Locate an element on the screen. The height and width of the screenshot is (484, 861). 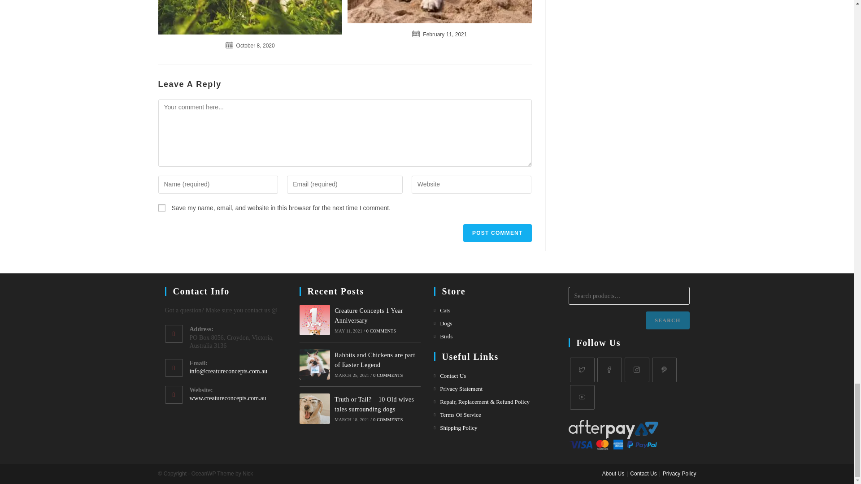
Creature Concepts 1 Year Anniversary is located at coordinates (315, 320).